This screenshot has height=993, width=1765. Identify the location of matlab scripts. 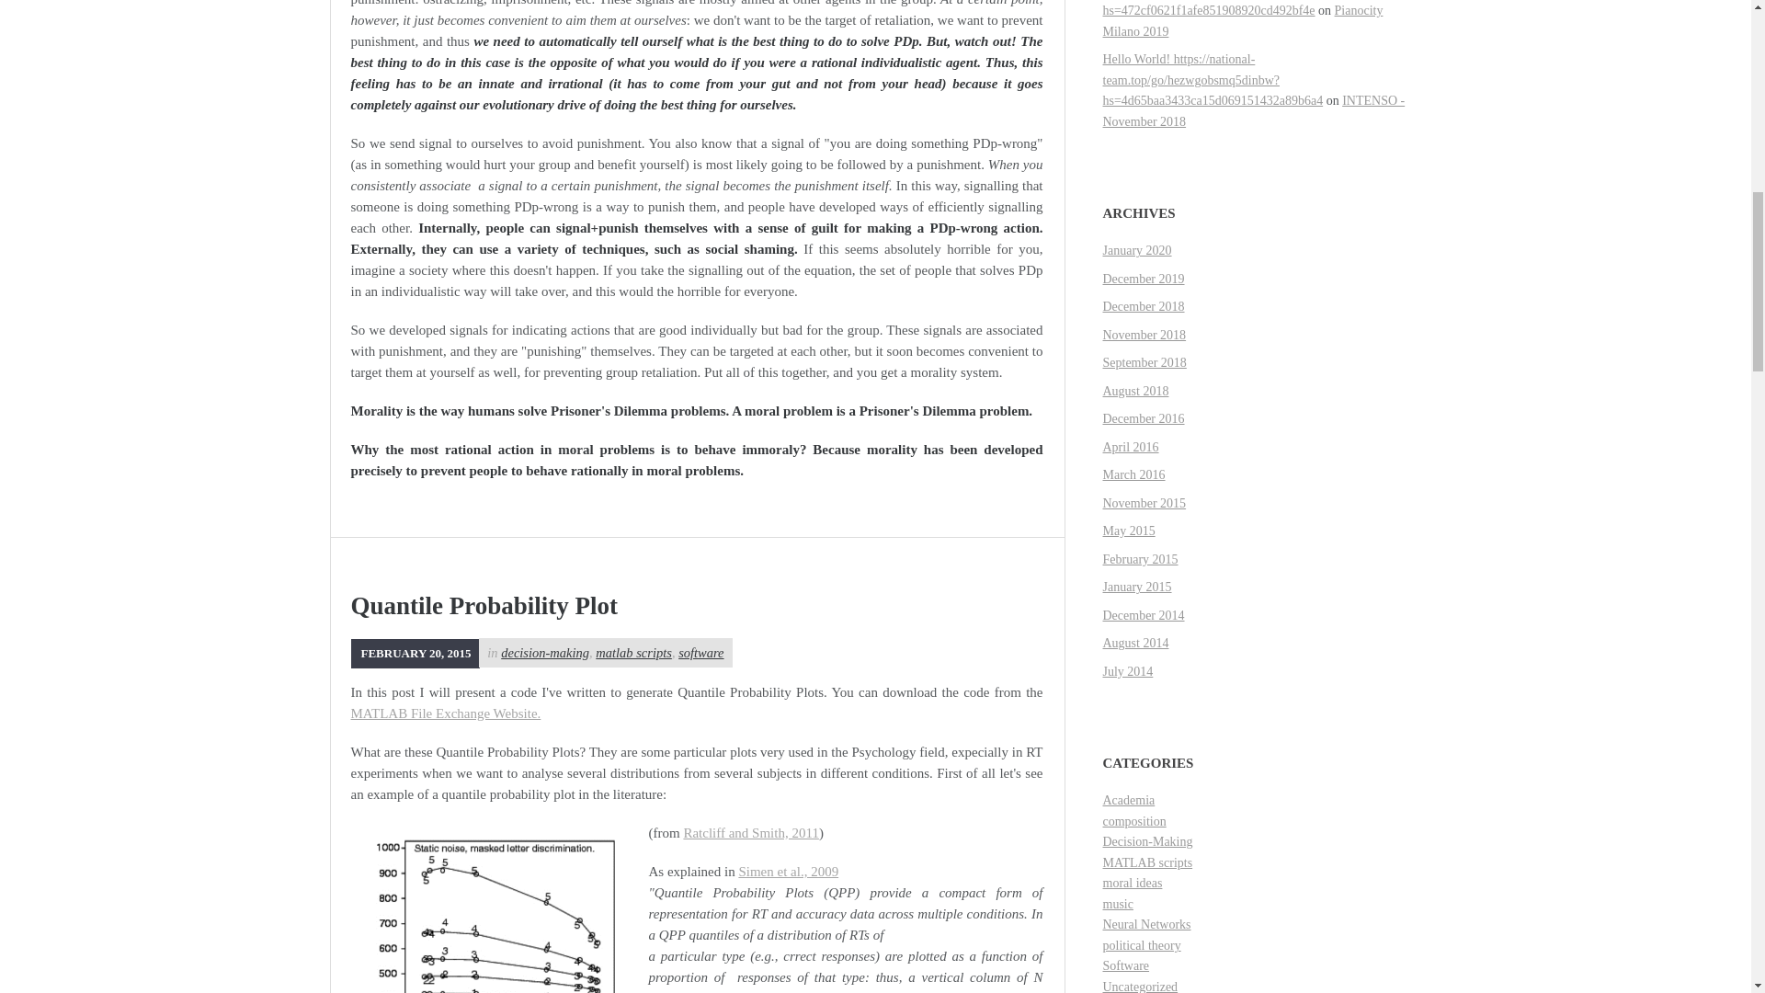
(634, 653).